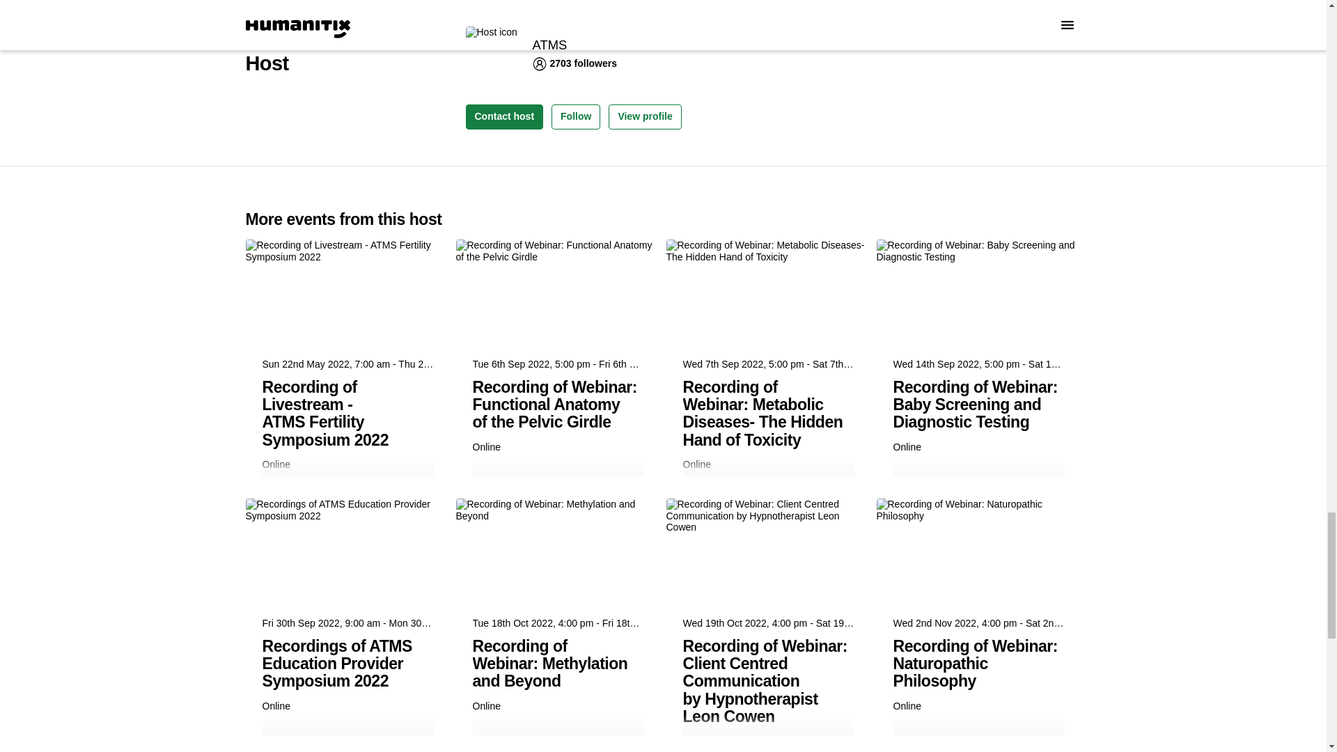 The height and width of the screenshot is (752, 1337). Describe the element at coordinates (644, 117) in the screenshot. I see `View profile` at that location.